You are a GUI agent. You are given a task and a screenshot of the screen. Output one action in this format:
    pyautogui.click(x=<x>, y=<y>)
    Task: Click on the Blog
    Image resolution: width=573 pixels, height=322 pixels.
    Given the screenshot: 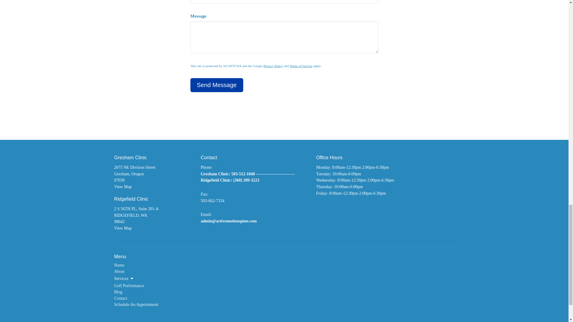 What is the action you would take?
    pyautogui.click(x=118, y=292)
    